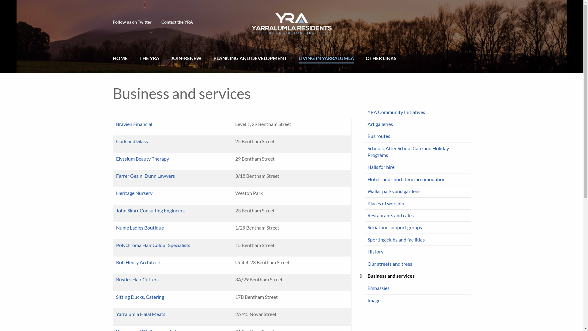 The width and height of the screenshot is (588, 331). Describe the element at coordinates (418, 252) in the screenshot. I see `History` at that location.